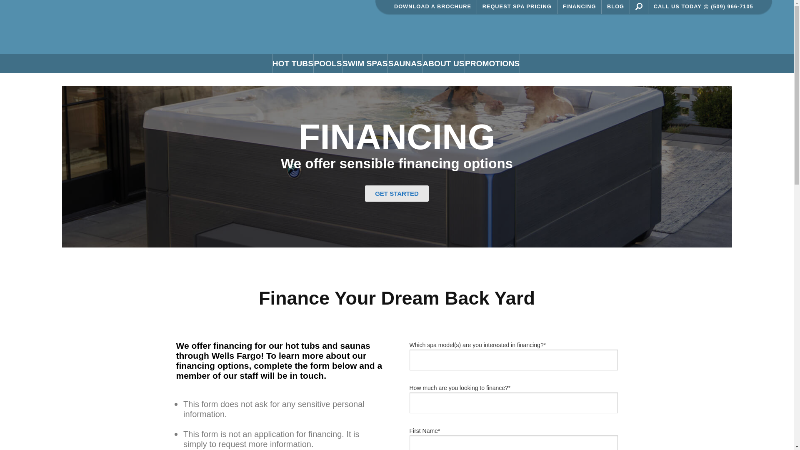  What do you see at coordinates (616, 7) in the screenshot?
I see `BLOG` at bounding box center [616, 7].